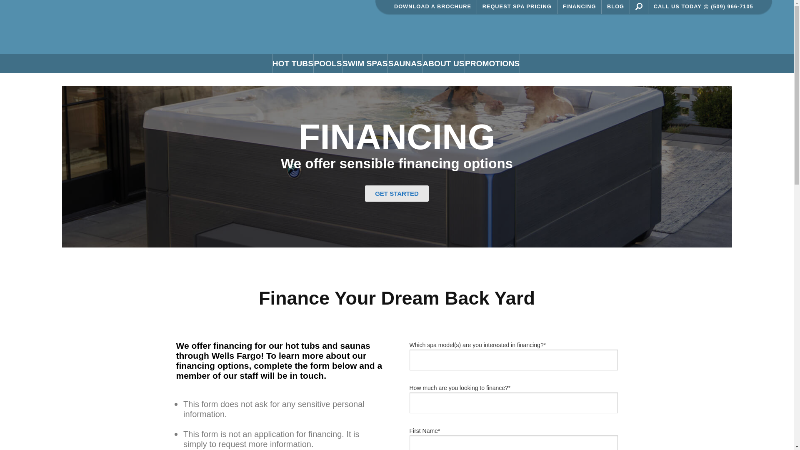  What do you see at coordinates (616, 7) in the screenshot?
I see `BLOG` at bounding box center [616, 7].